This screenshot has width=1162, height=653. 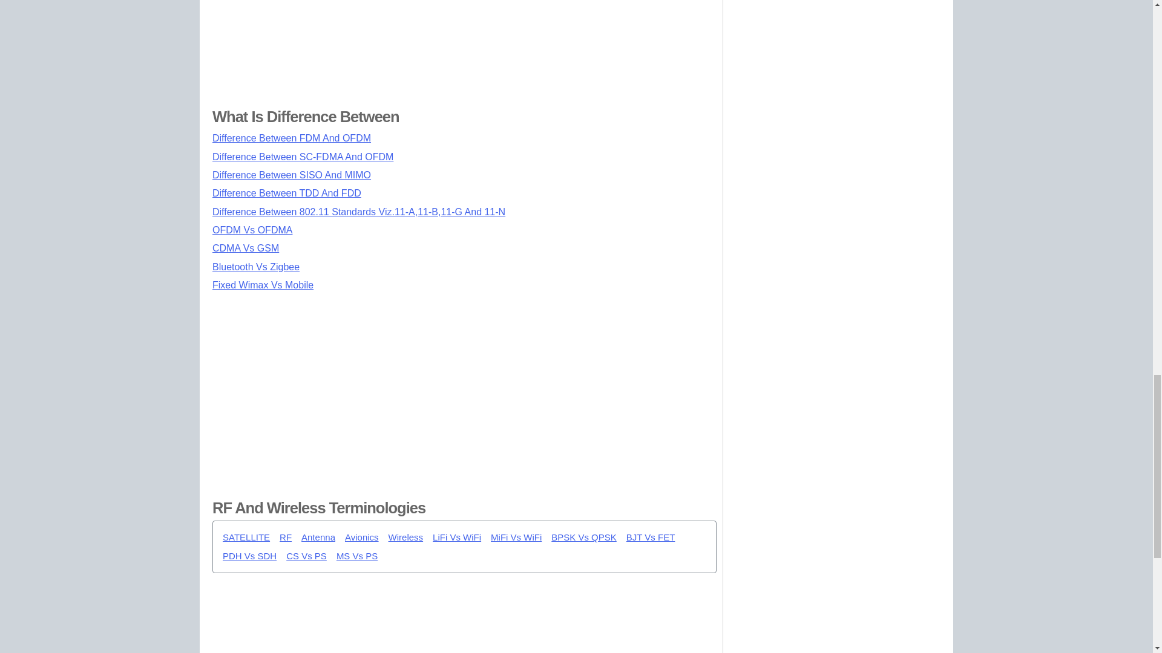 What do you see at coordinates (516, 538) in the screenshot?
I see `MiFi Vs WiFi` at bounding box center [516, 538].